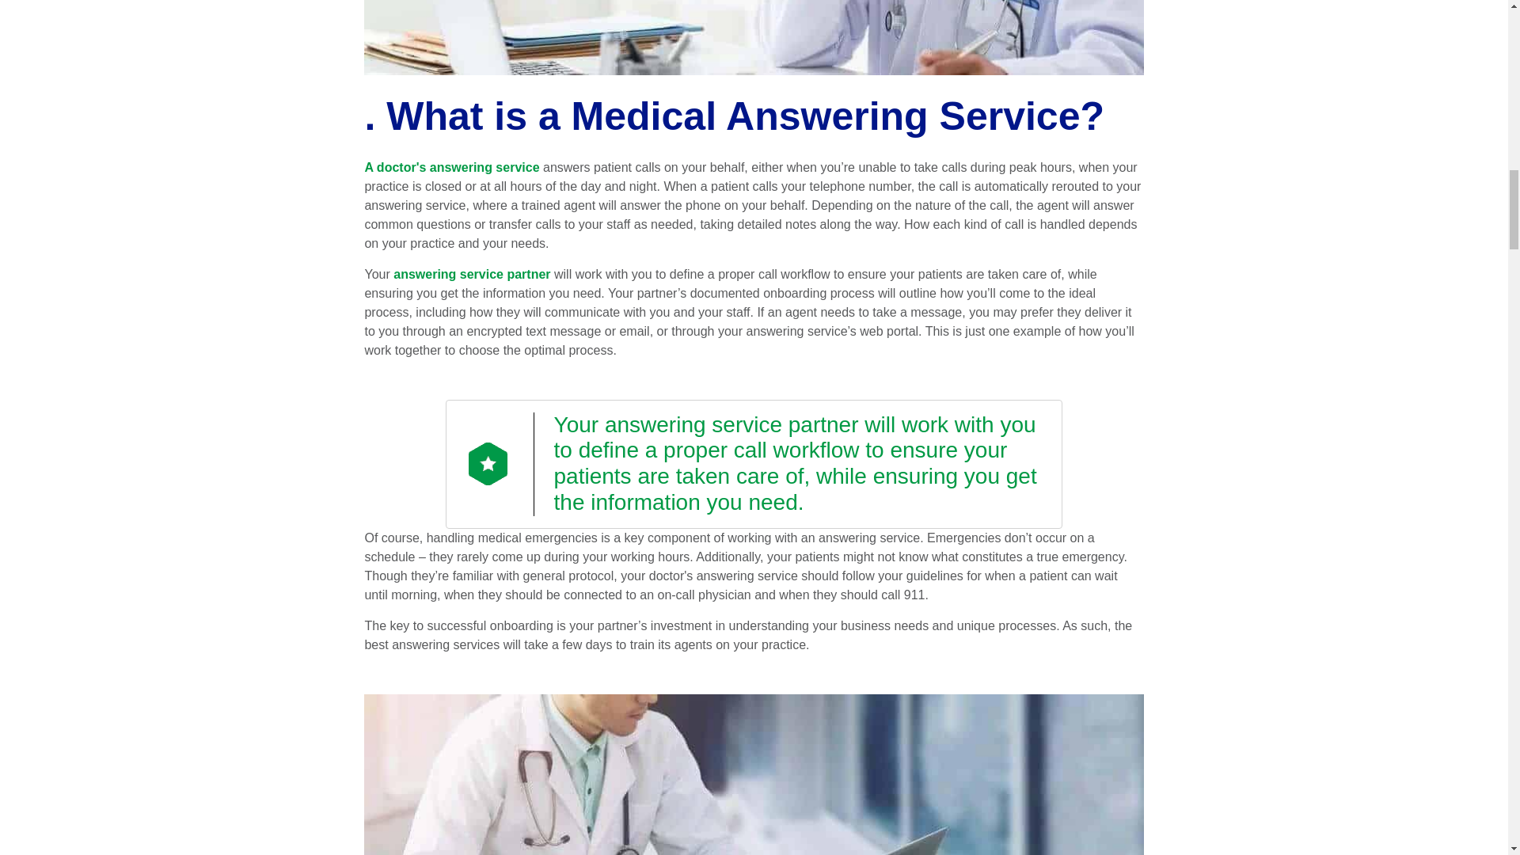 The height and width of the screenshot is (855, 1520). What do you see at coordinates (472, 274) in the screenshot?
I see `answering service partner` at bounding box center [472, 274].